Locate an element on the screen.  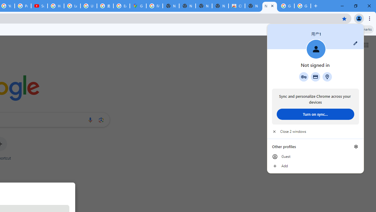
Google Images is located at coordinates (286, 6).